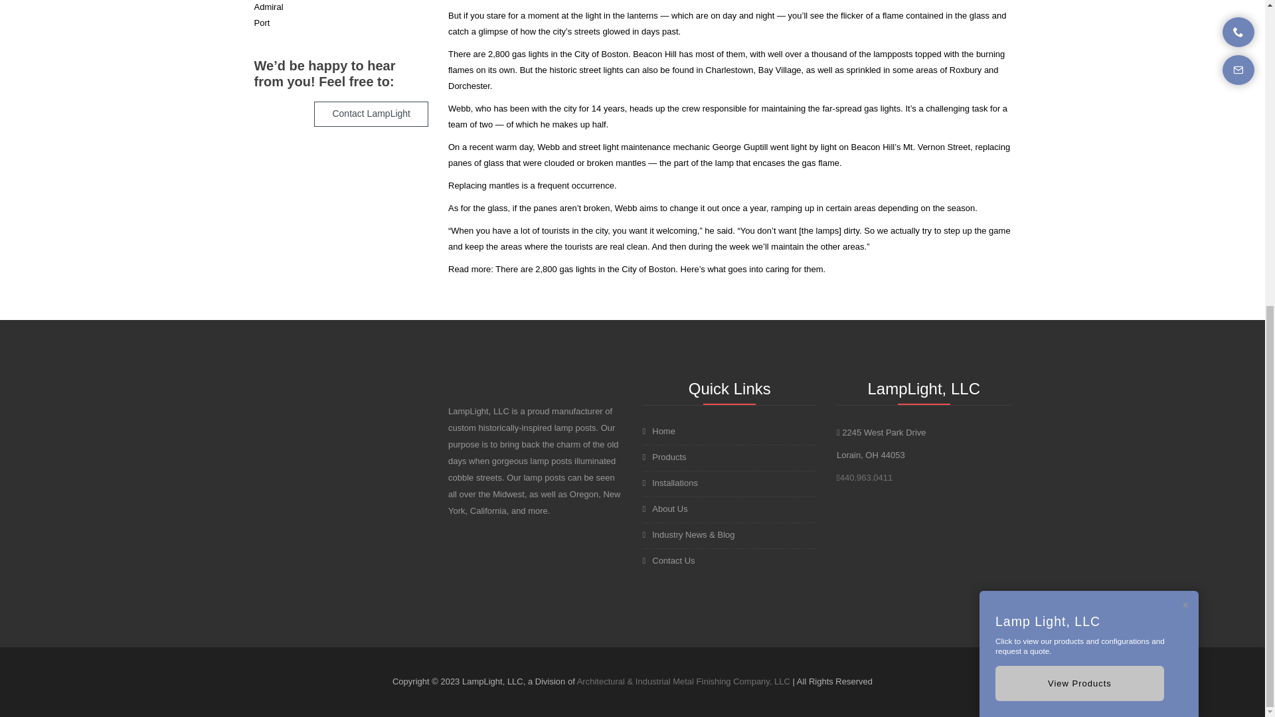 The image size is (1275, 717). What do you see at coordinates (729, 432) in the screenshot?
I see `Home` at bounding box center [729, 432].